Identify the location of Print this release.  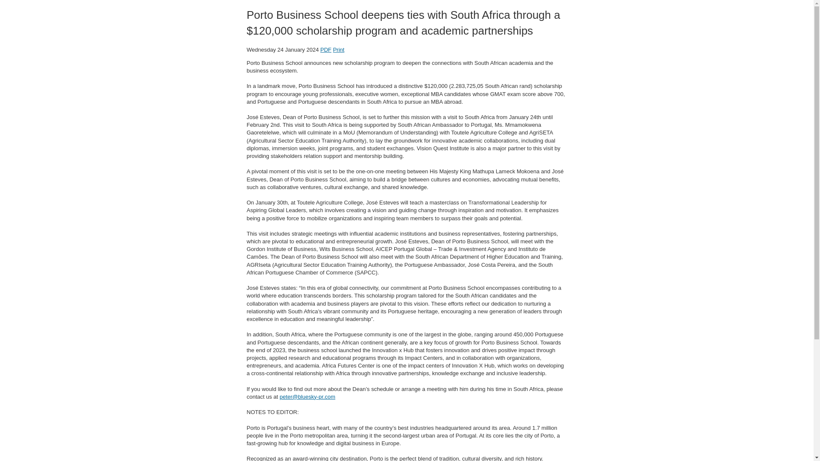
(338, 50).